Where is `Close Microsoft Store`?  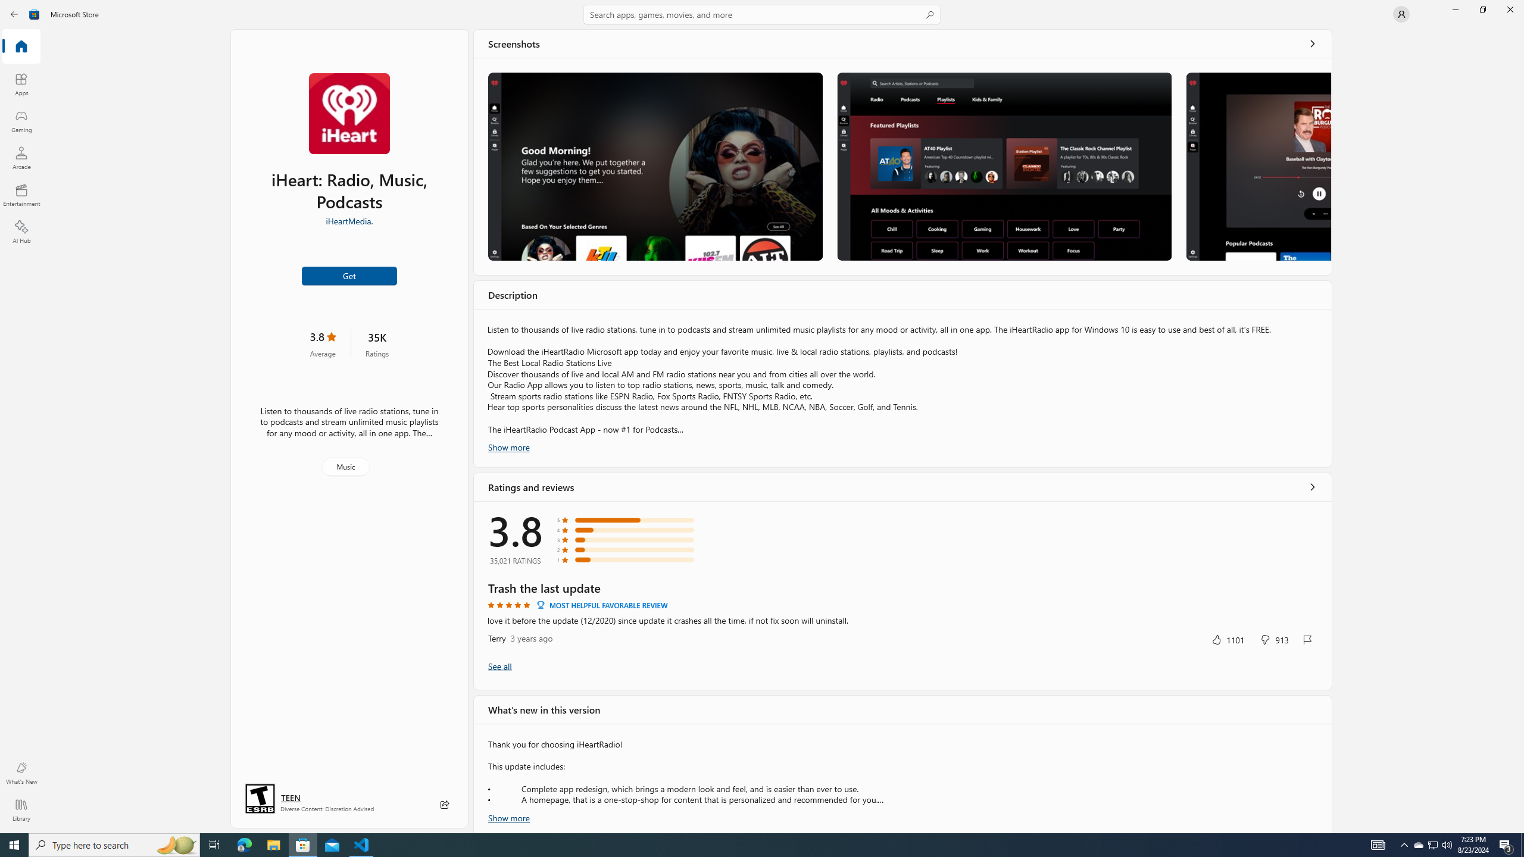 Close Microsoft Store is located at coordinates (1510, 10).